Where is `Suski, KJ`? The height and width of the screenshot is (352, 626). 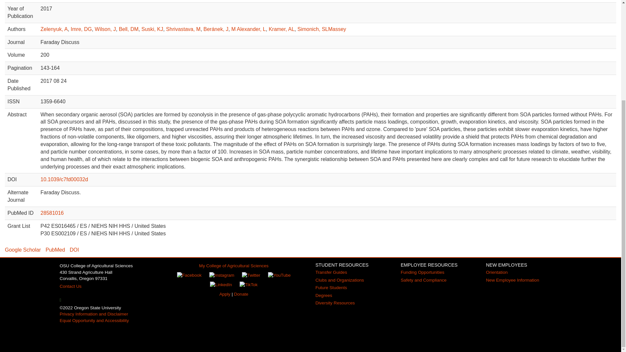
Suski, KJ is located at coordinates (152, 29).